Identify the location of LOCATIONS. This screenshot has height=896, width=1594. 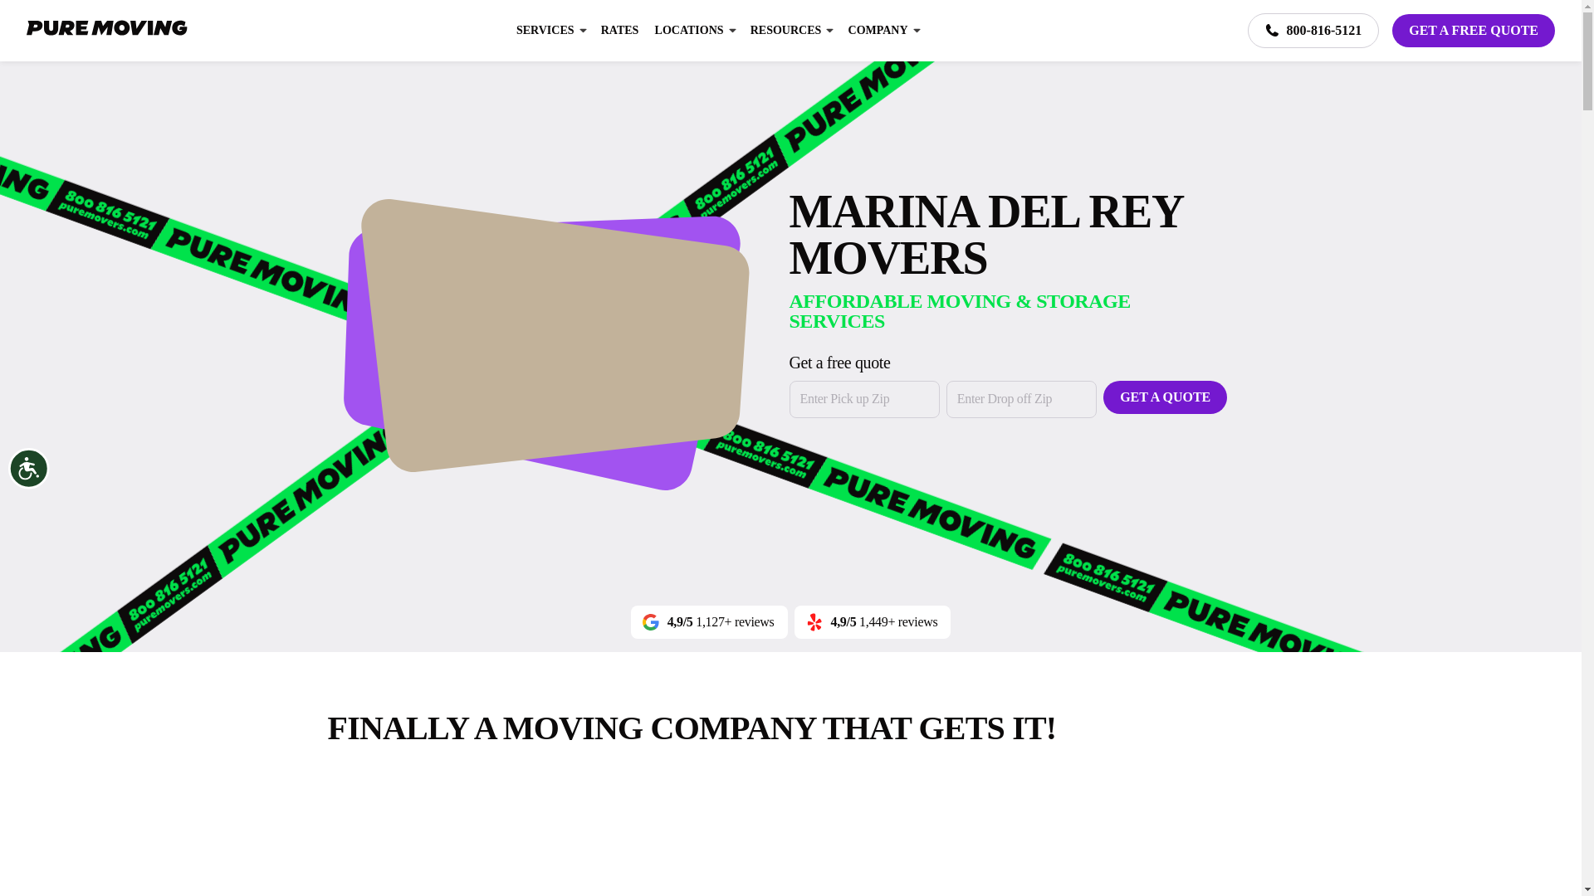
(689, 31).